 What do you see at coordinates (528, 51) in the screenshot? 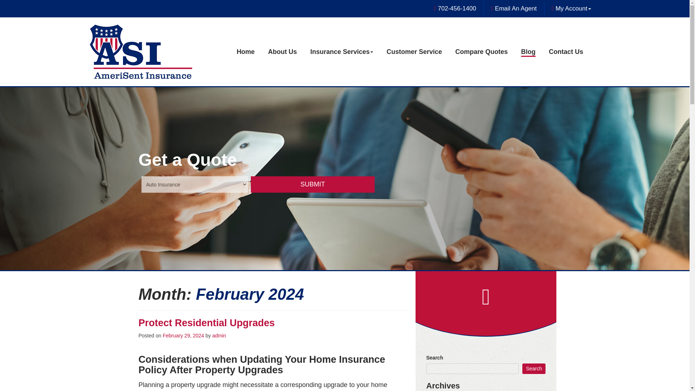
I see `Blog` at bounding box center [528, 51].